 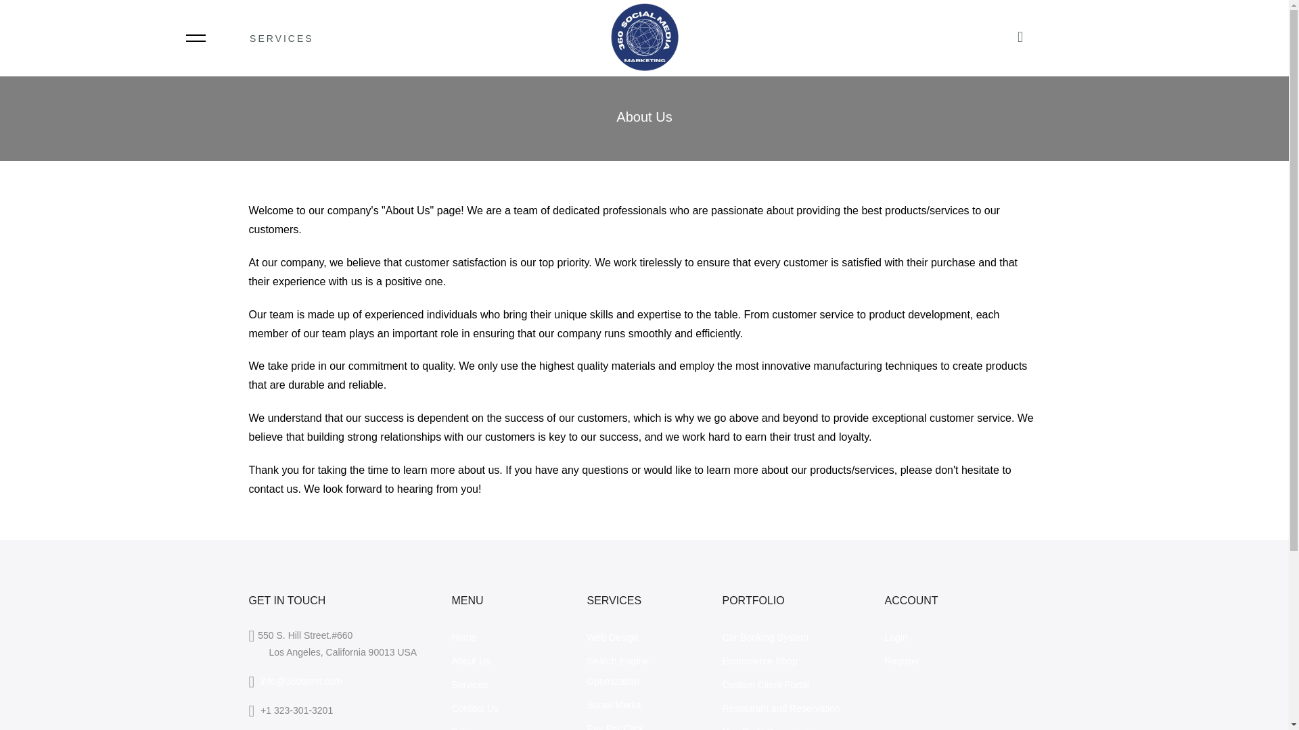 I want to click on Home, so click(x=464, y=637).